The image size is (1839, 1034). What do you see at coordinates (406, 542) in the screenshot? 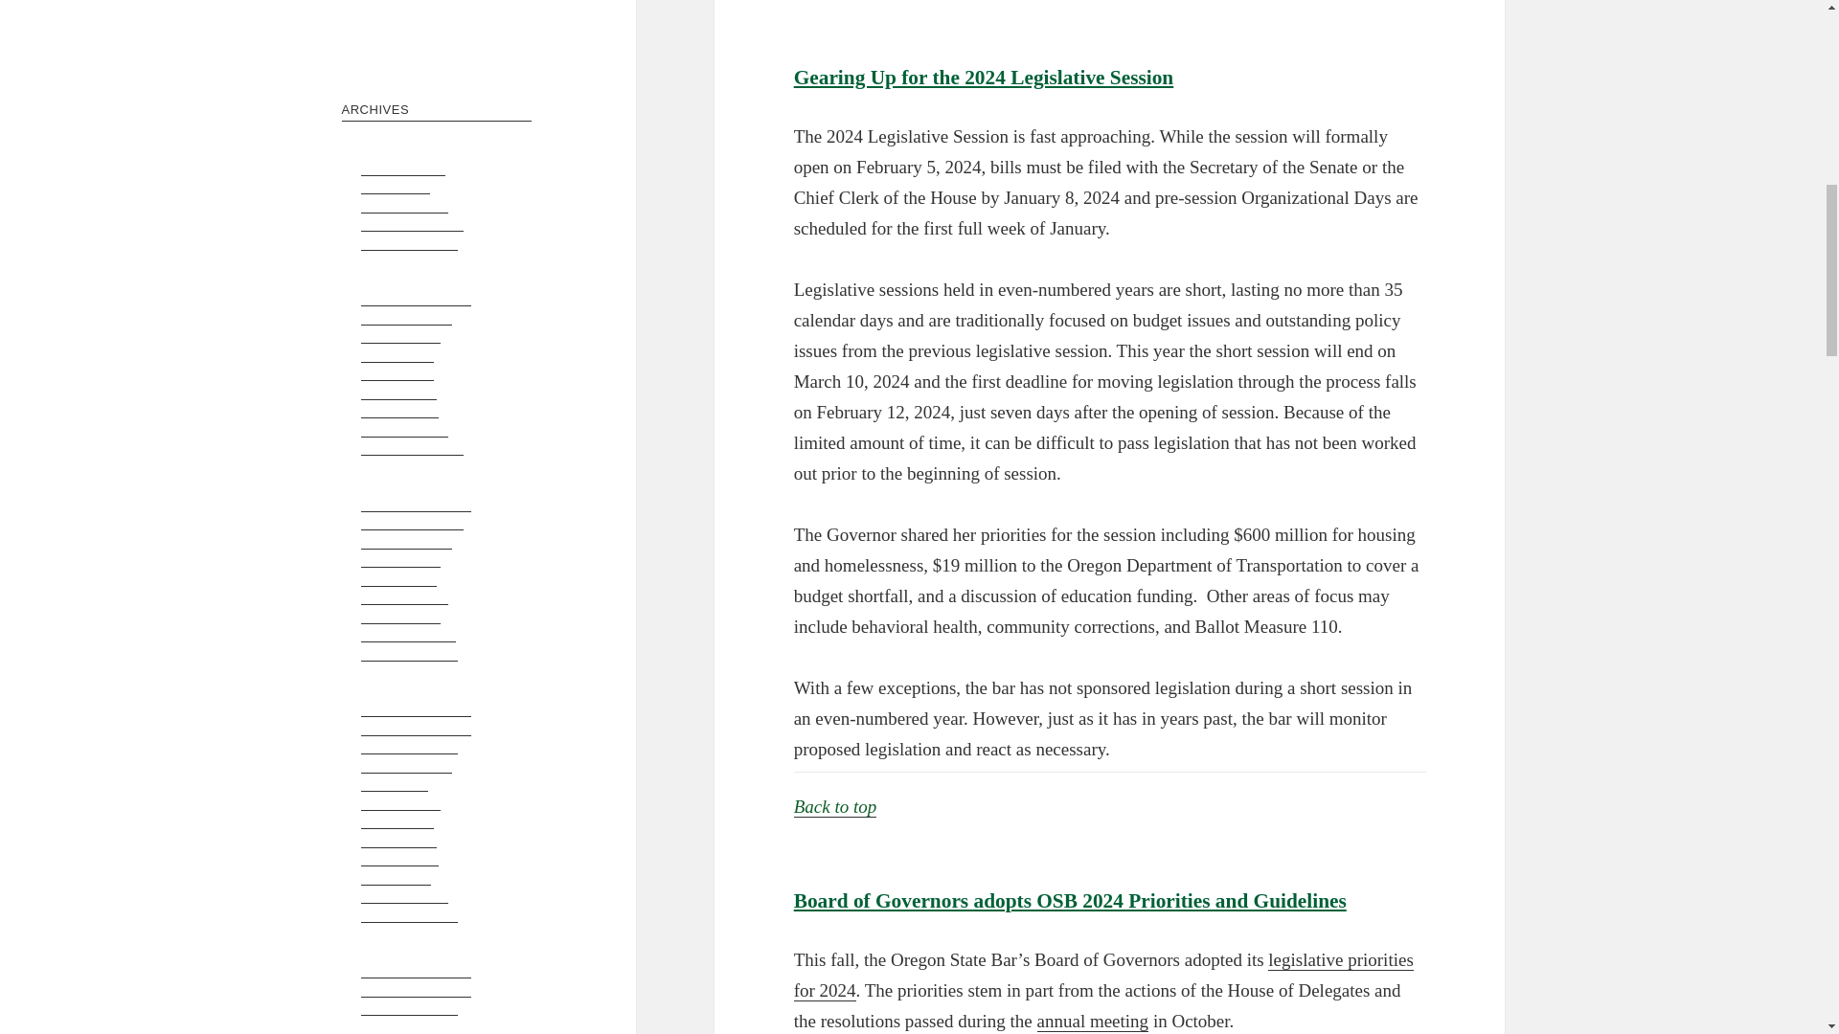
I see `August 26, 2022` at bounding box center [406, 542].